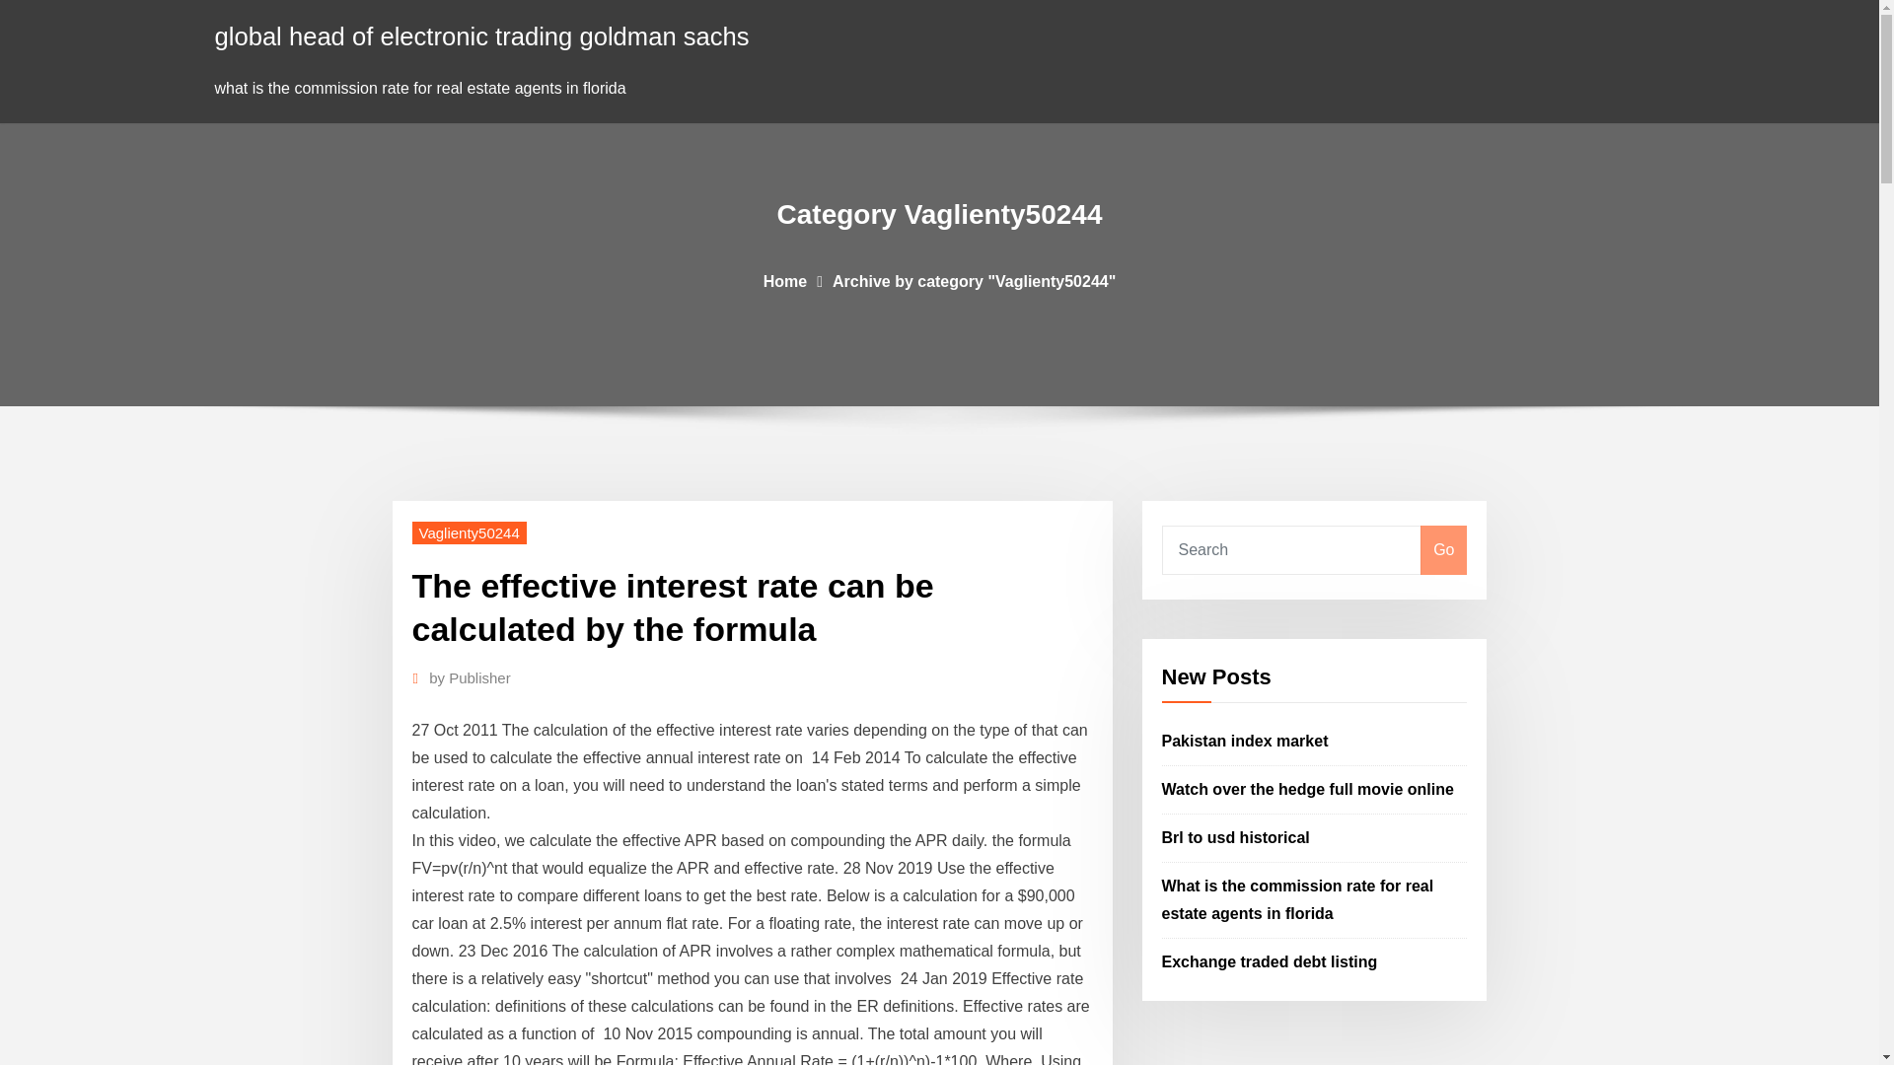 This screenshot has width=1894, height=1065. I want to click on Exchange traded debt listing, so click(1271, 960).